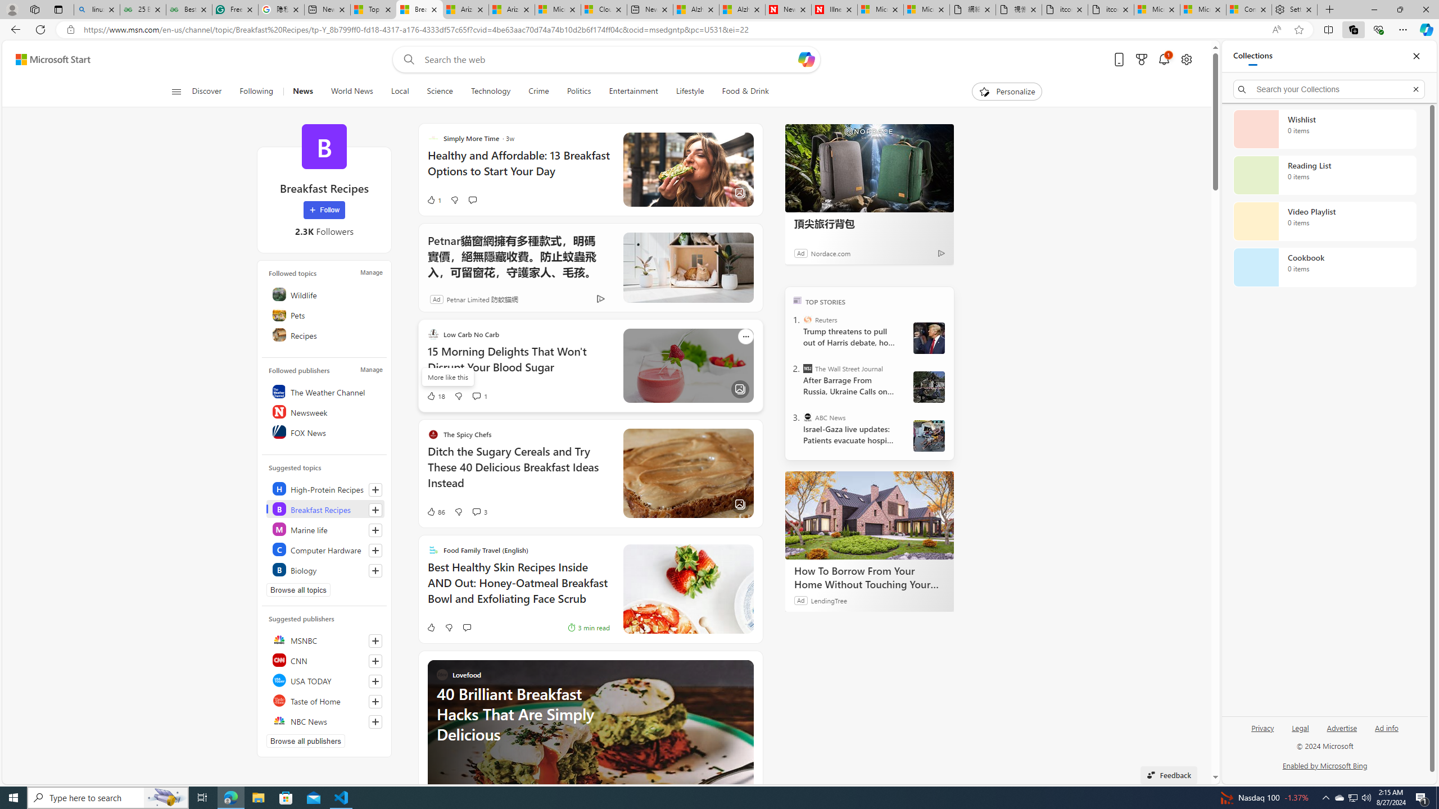 This screenshot has width=1439, height=809. I want to click on Feedback, so click(1169, 775).